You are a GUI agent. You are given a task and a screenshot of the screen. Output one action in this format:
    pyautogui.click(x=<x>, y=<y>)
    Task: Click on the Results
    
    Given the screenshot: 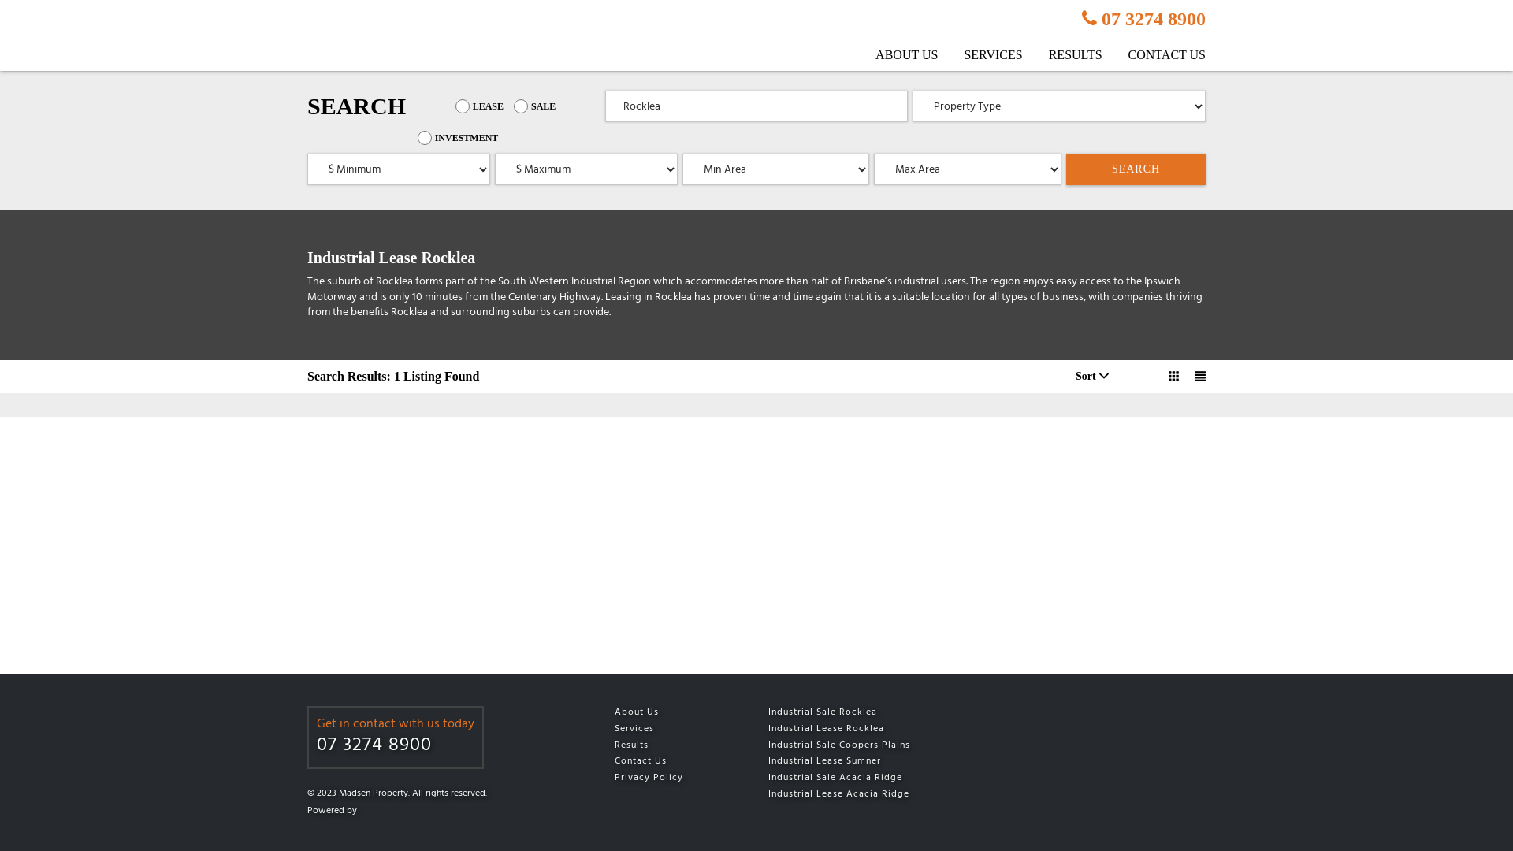 What is the action you would take?
    pyautogui.click(x=670, y=745)
    